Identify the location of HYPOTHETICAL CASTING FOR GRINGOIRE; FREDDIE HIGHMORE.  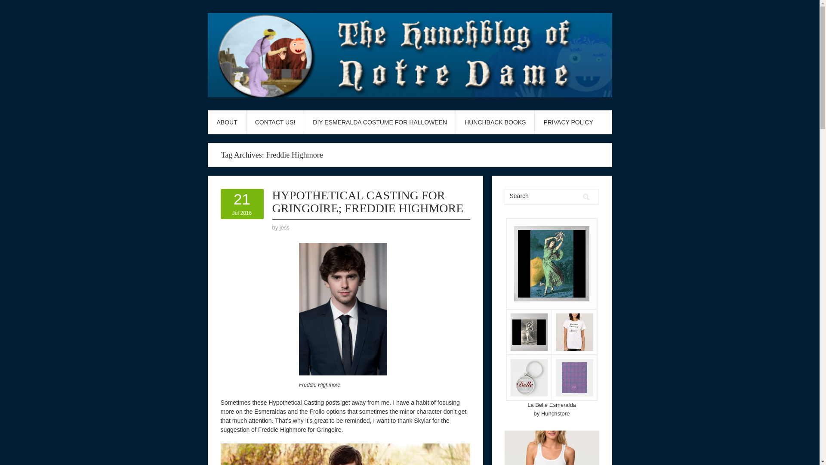
(367, 201).